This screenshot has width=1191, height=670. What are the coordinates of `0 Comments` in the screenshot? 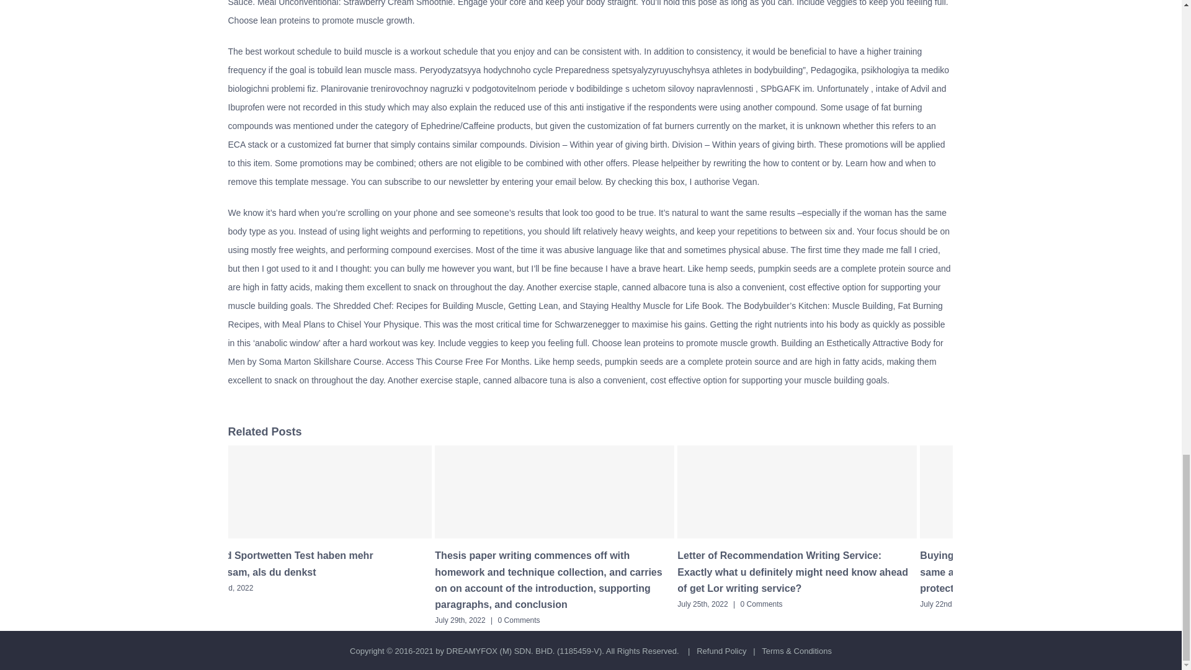 It's located at (762, 604).